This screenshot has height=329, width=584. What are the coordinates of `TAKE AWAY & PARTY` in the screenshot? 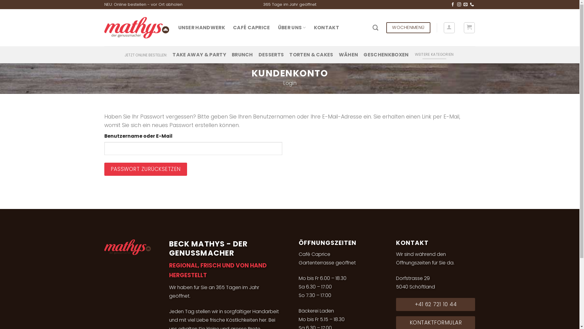 It's located at (199, 55).